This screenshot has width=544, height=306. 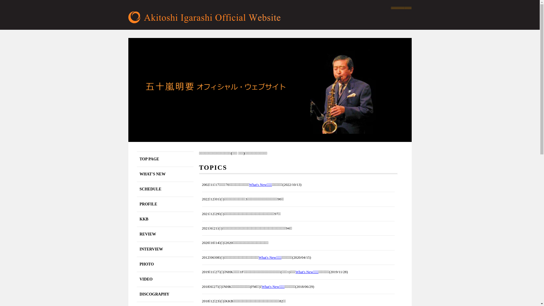 I want to click on WHAT'S NEW, so click(x=165, y=174).